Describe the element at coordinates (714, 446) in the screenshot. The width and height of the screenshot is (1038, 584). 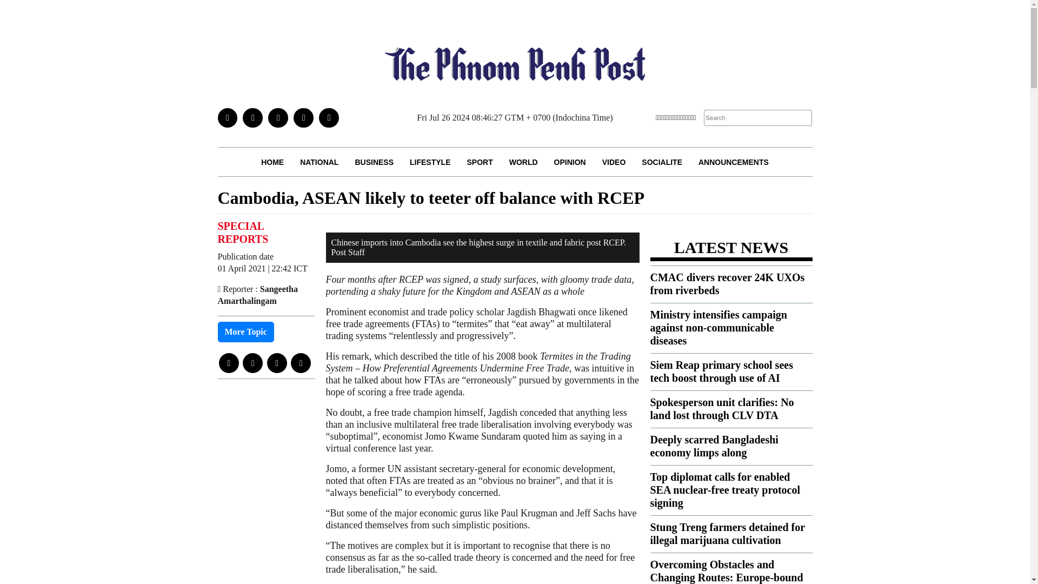
I see `Deeply scarred Bangladeshi economy limps along` at that location.